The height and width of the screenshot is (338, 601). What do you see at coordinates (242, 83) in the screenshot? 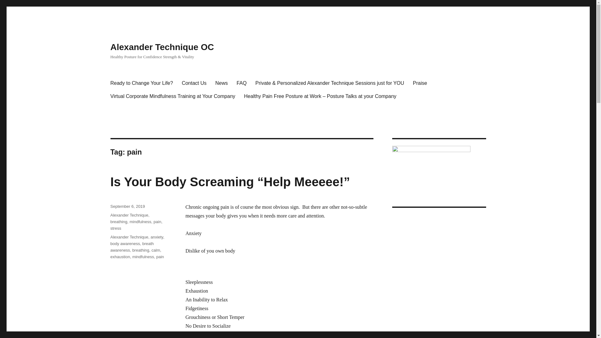
I see `FAQ` at bounding box center [242, 83].